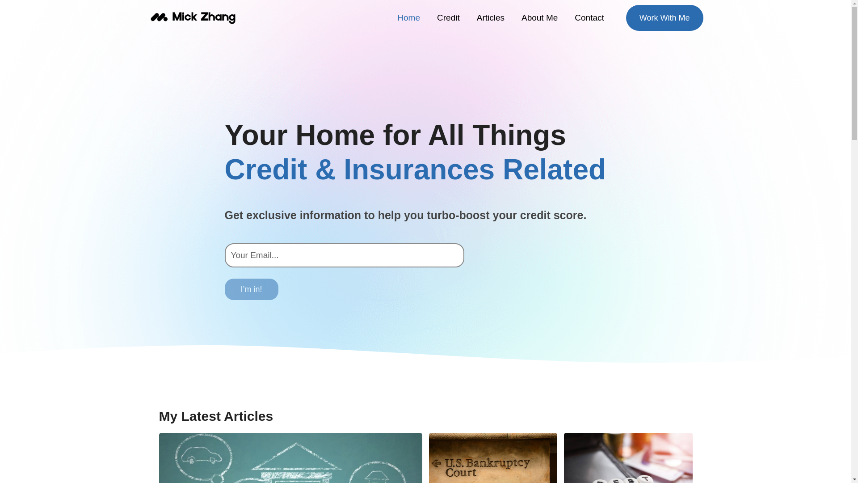 Image resolution: width=858 pixels, height=483 pixels. Describe the element at coordinates (448, 17) in the screenshot. I see `Credit` at that location.